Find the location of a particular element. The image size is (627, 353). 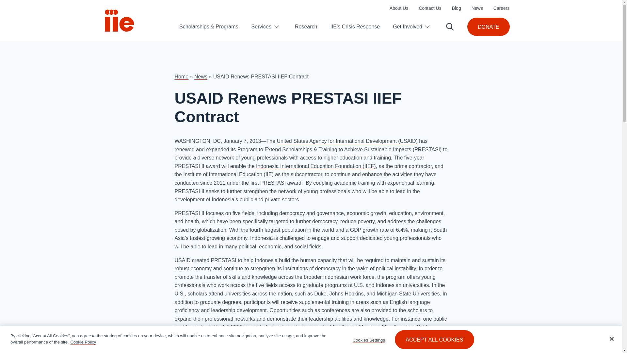

Contact Us is located at coordinates (430, 8).